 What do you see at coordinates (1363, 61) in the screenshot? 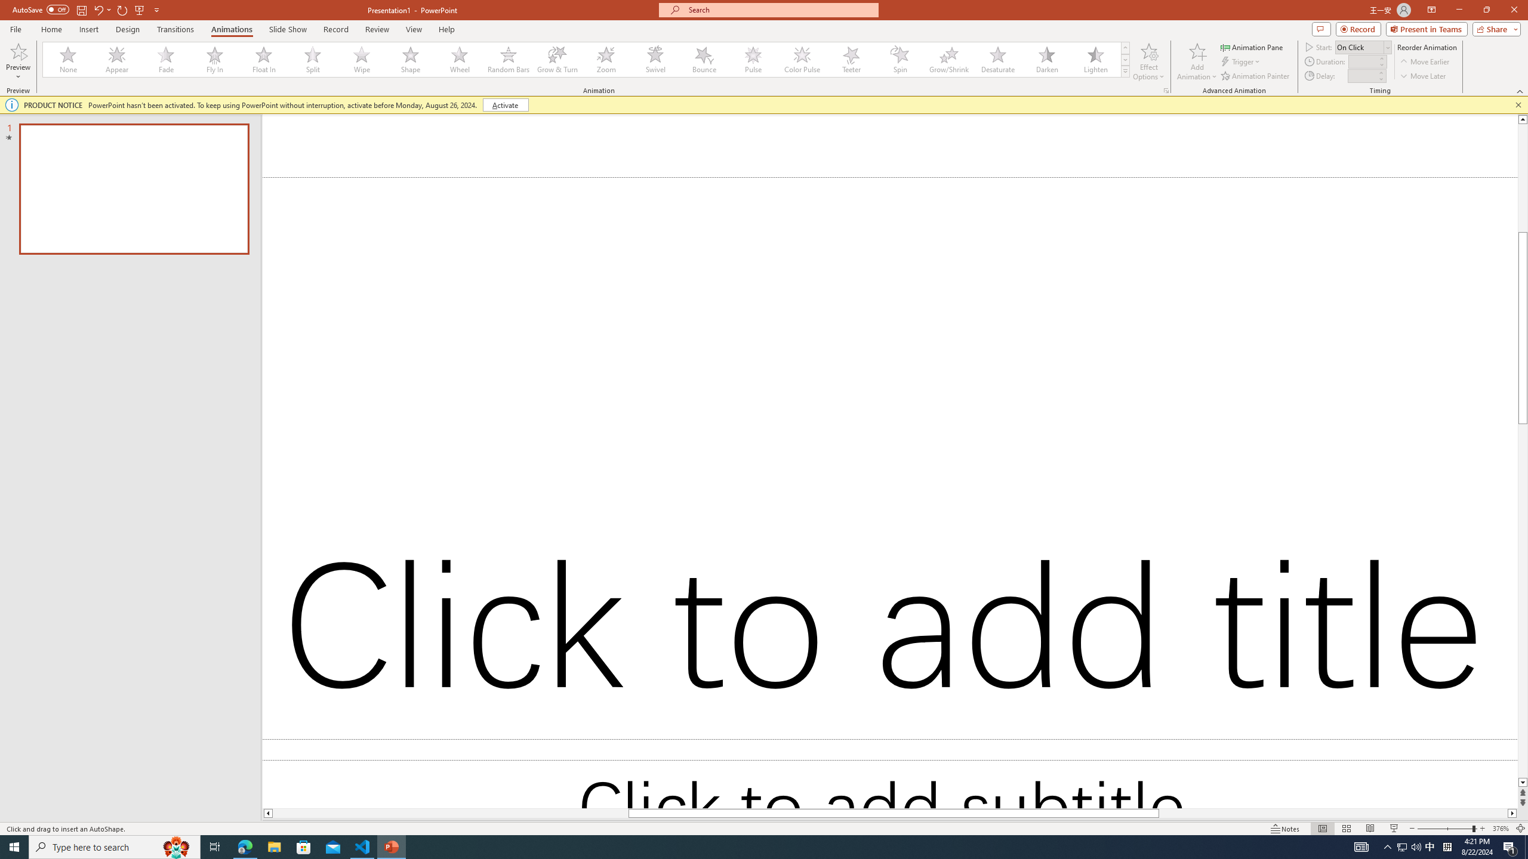
I see `Animation Duration` at bounding box center [1363, 61].